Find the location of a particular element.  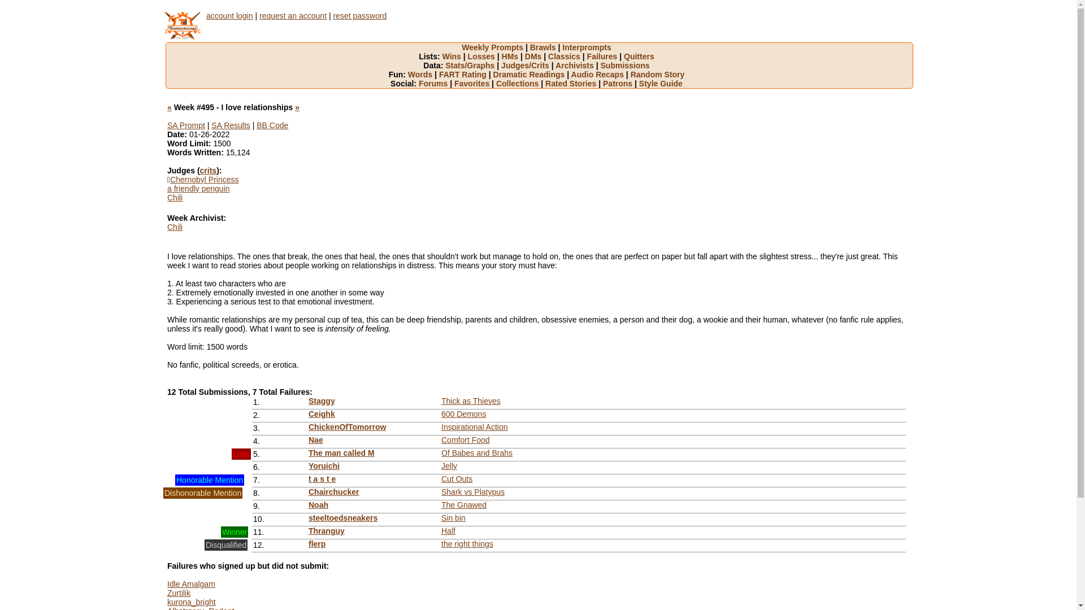

Favorites is located at coordinates (475, 84).